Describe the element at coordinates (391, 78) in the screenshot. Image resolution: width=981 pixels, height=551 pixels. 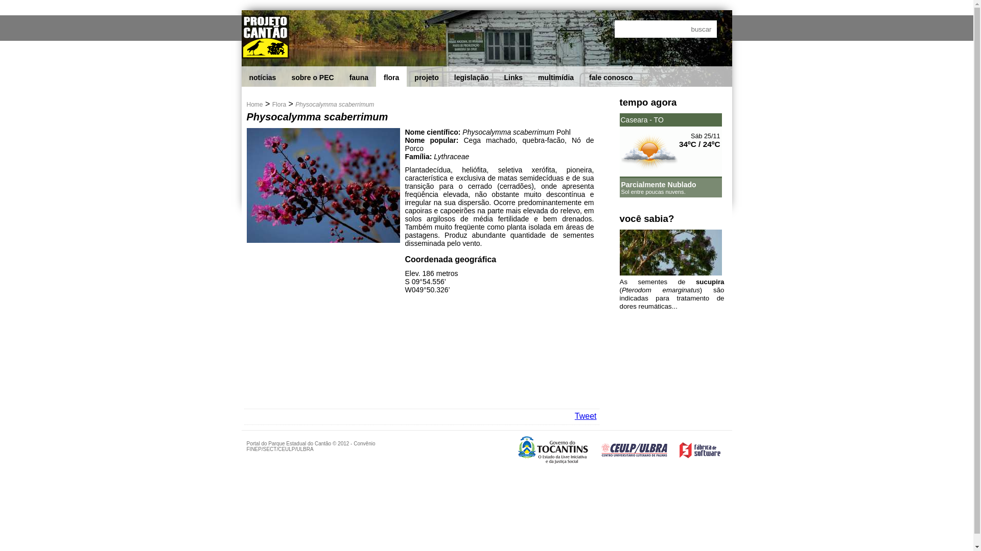
I see `flora` at that location.